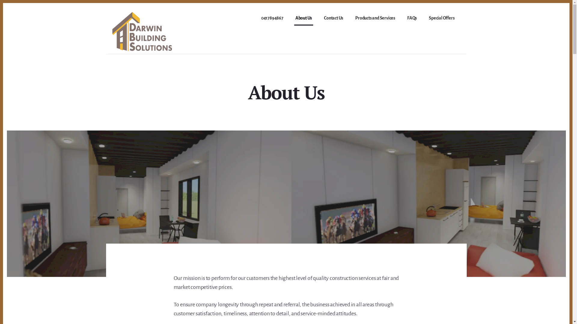  What do you see at coordinates (334, 19) in the screenshot?
I see `Contact Us` at bounding box center [334, 19].